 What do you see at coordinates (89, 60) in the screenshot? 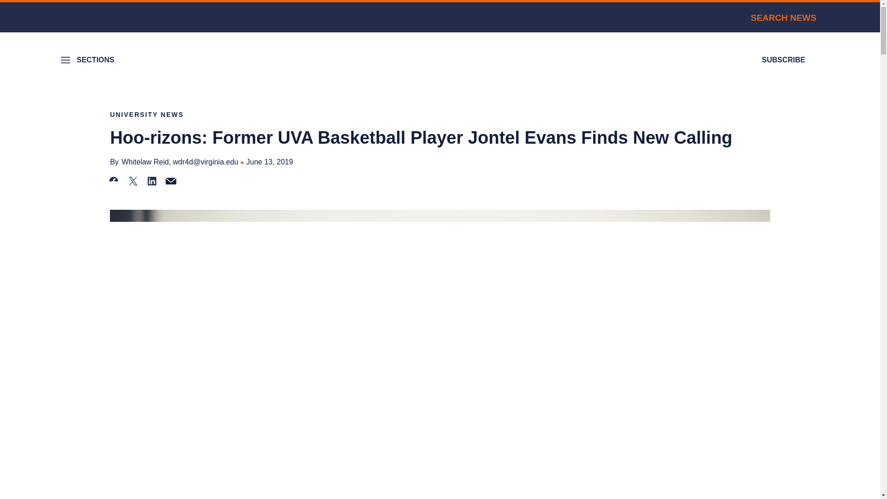
I see `SECTIONS` at bounding box center [89, 60].